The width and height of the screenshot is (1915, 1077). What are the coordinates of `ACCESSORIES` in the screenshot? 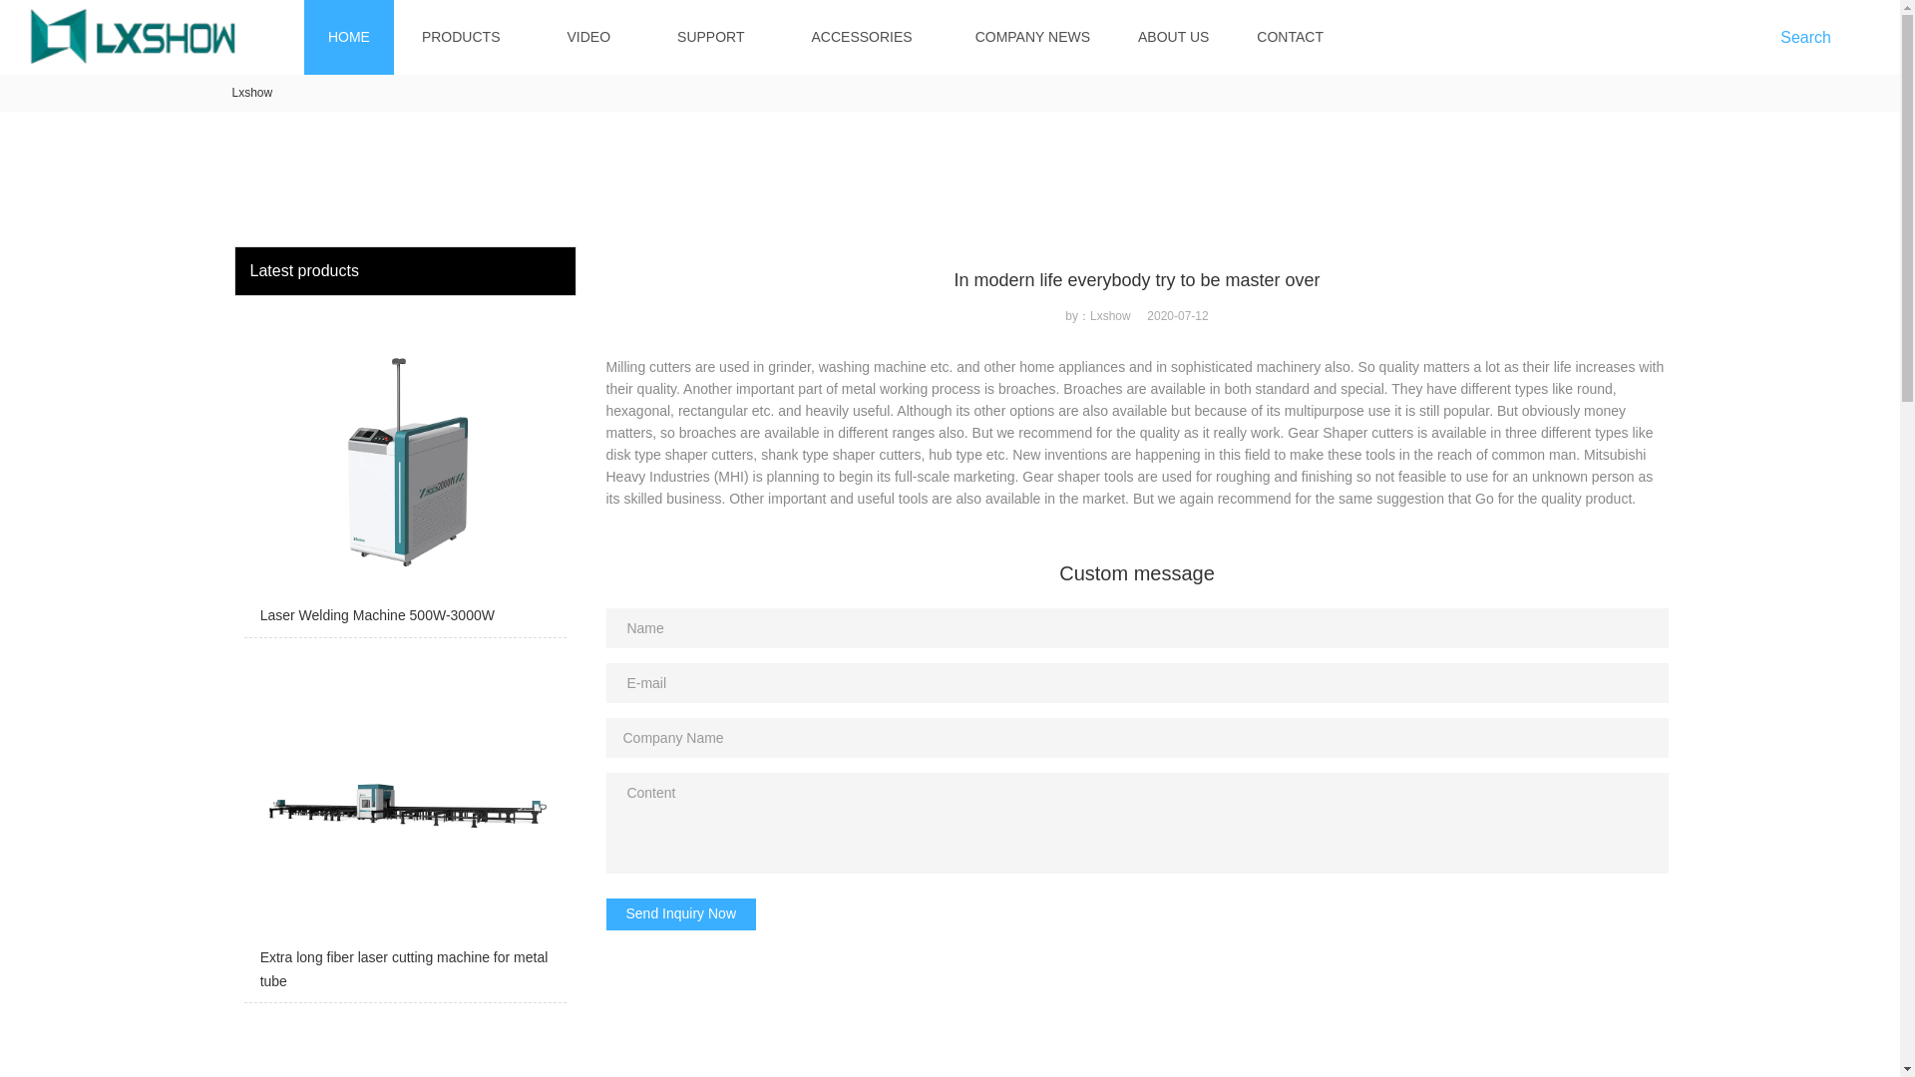 It's located at (862, 37).